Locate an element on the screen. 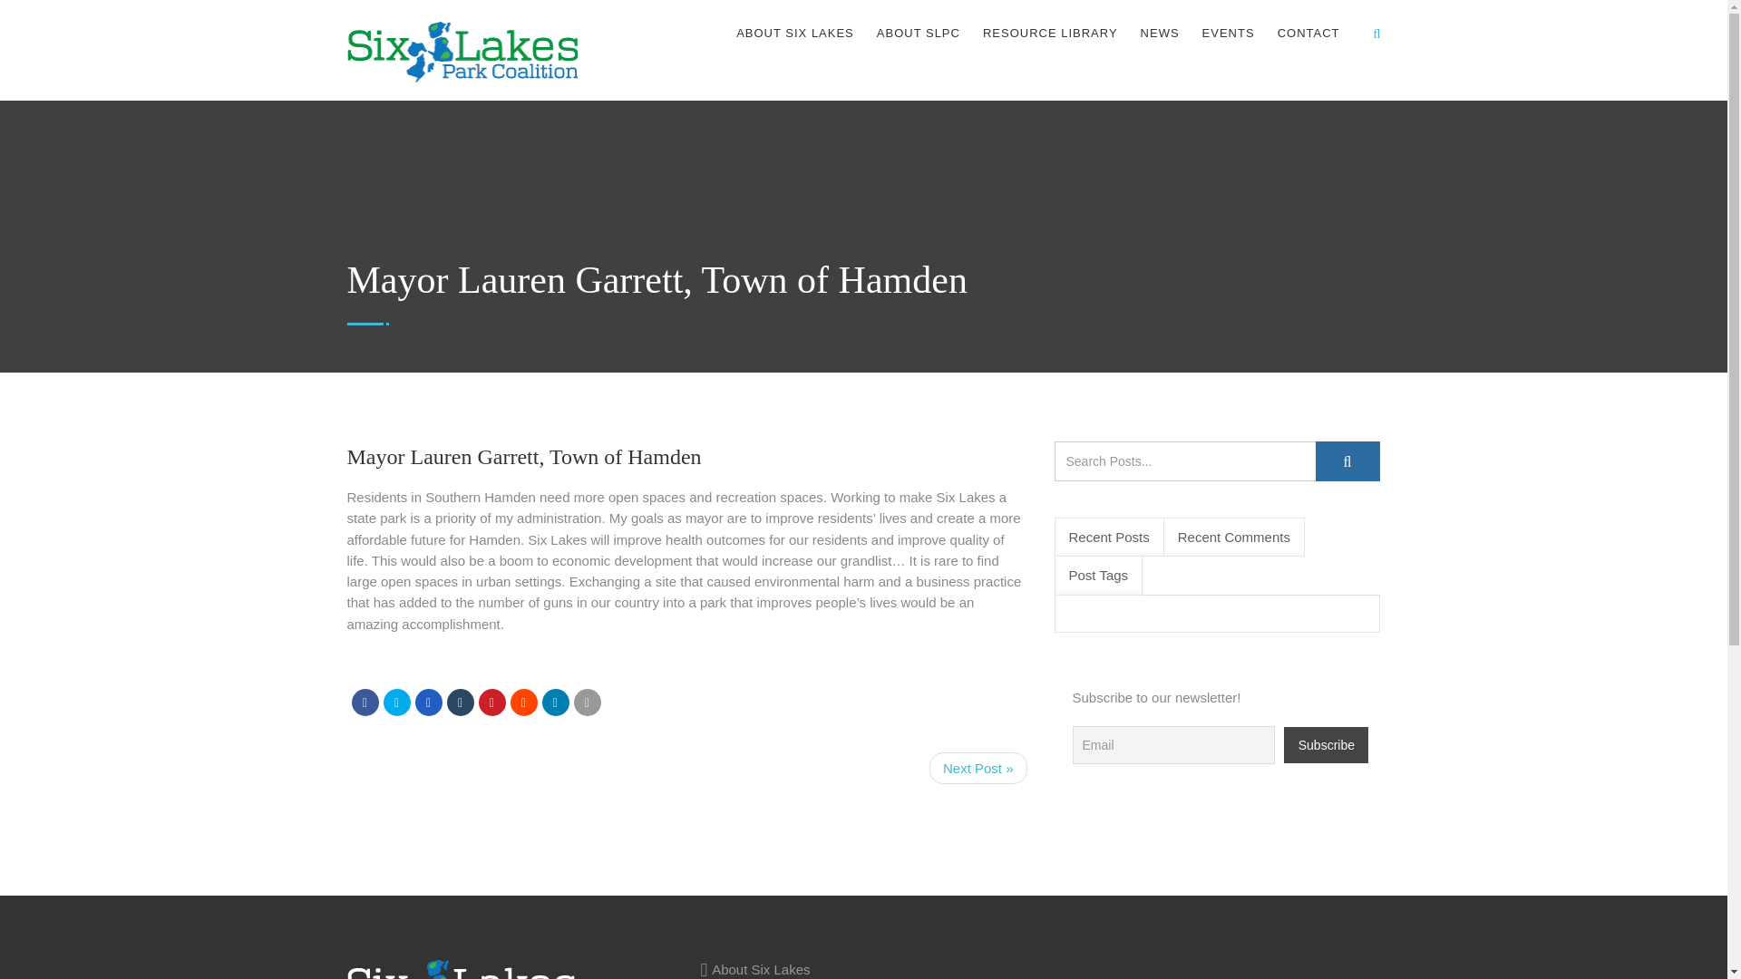 The height and width of the screenshot is (979, 1741). Post to Tumblr is located at coordinates (459, 702).